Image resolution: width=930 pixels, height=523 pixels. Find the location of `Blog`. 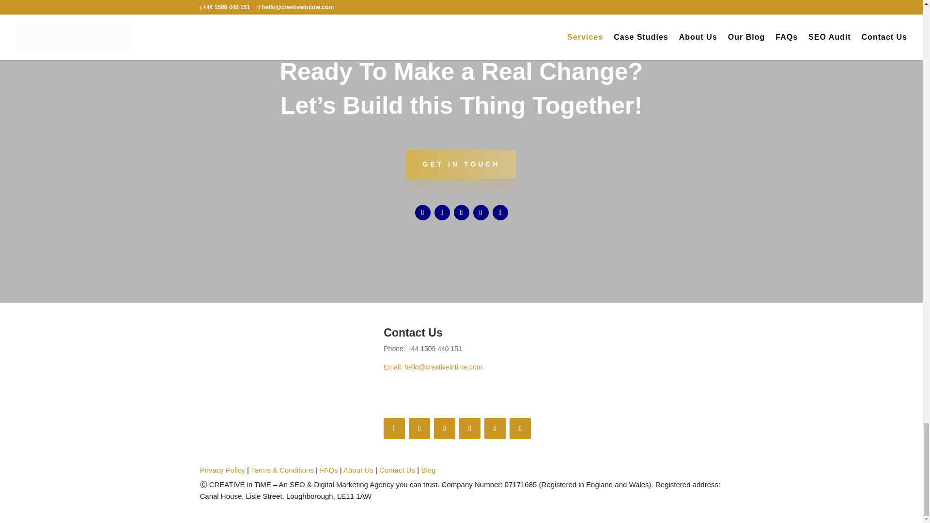

Blog is located at coordinates (428, 470).